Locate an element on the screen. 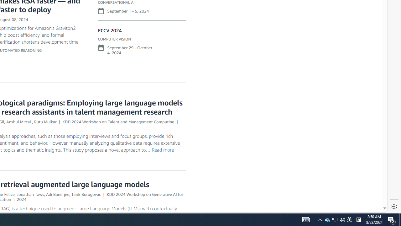  Jonathan Taws is located at coordinates (30, 194).